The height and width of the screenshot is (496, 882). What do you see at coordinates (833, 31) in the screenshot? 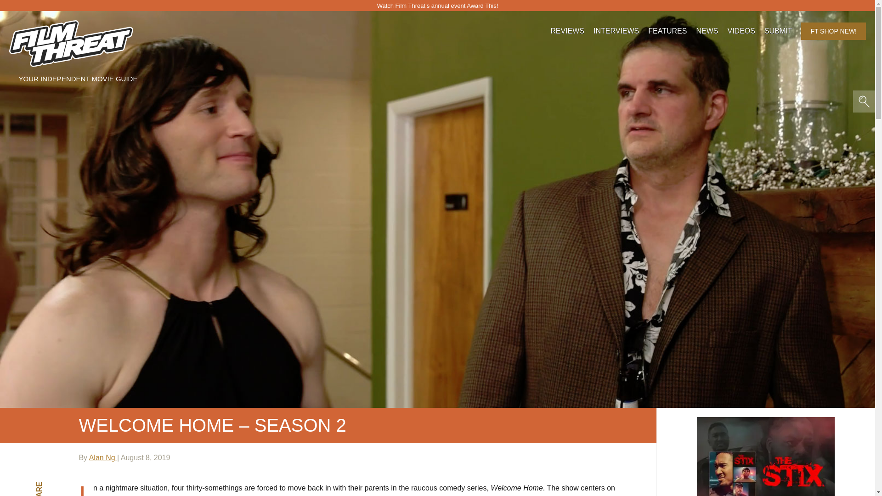
I see `FT SHOP NEW!` at bounding box center [833, 31].